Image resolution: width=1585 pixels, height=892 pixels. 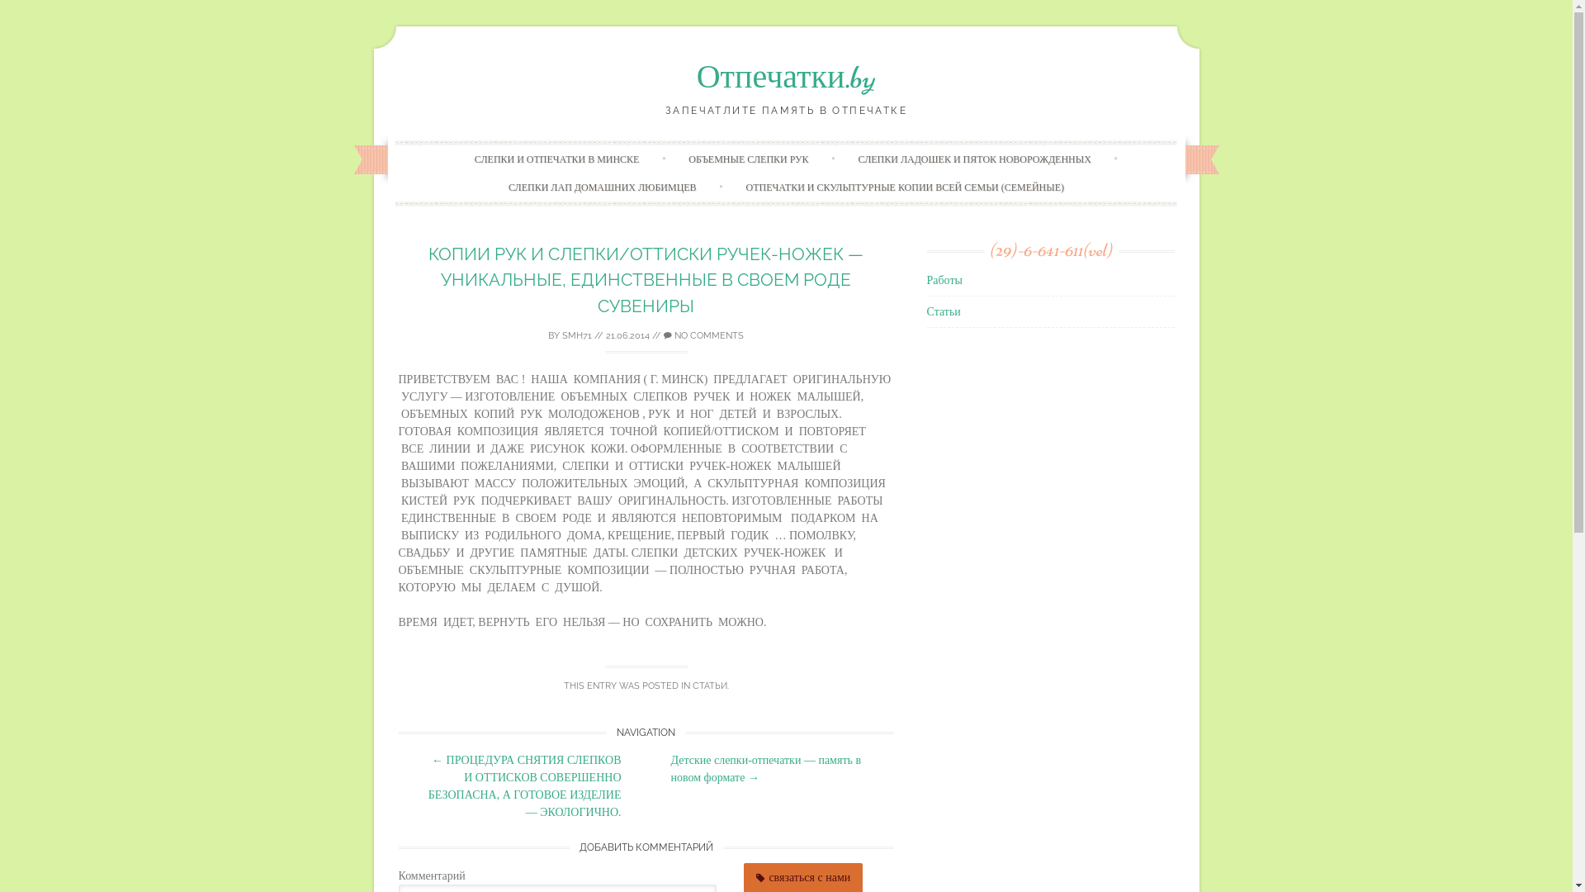 I want to click on Skip to content, so click(x=821, y=149).